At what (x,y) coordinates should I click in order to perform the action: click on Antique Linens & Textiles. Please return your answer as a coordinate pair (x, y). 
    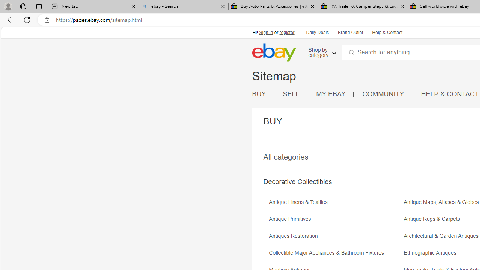
    Looking at the image, I should click on (335, 205).